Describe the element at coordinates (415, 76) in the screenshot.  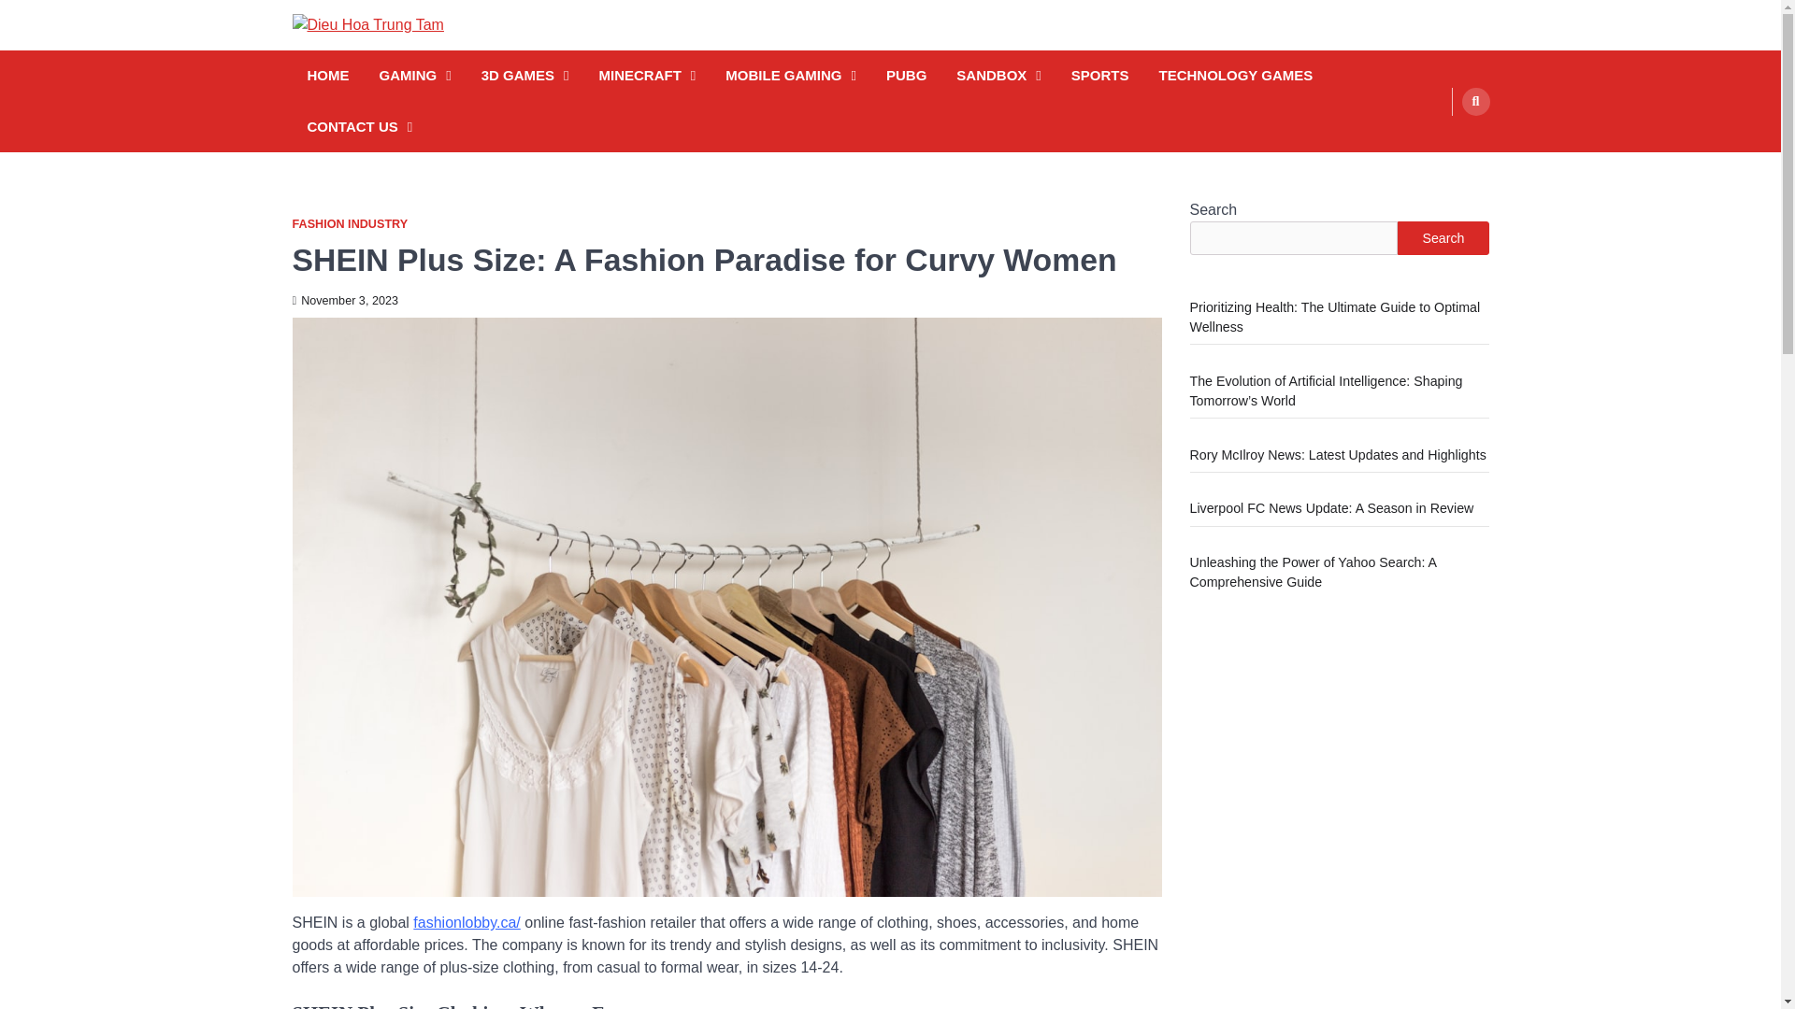
I see `GAMING` at that location.